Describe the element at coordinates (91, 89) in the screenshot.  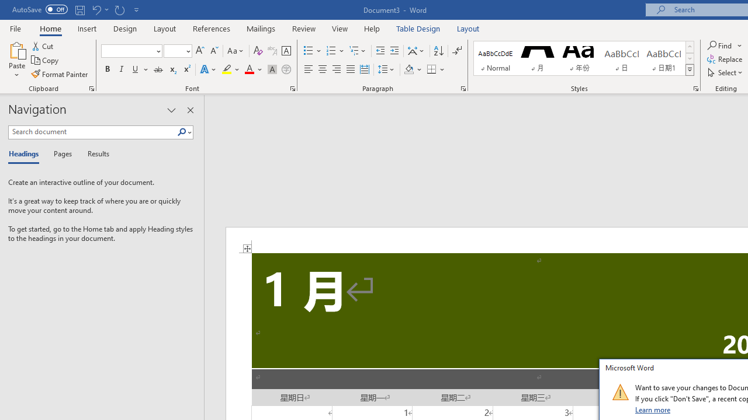
I see `Office Clipboard...` at that location.